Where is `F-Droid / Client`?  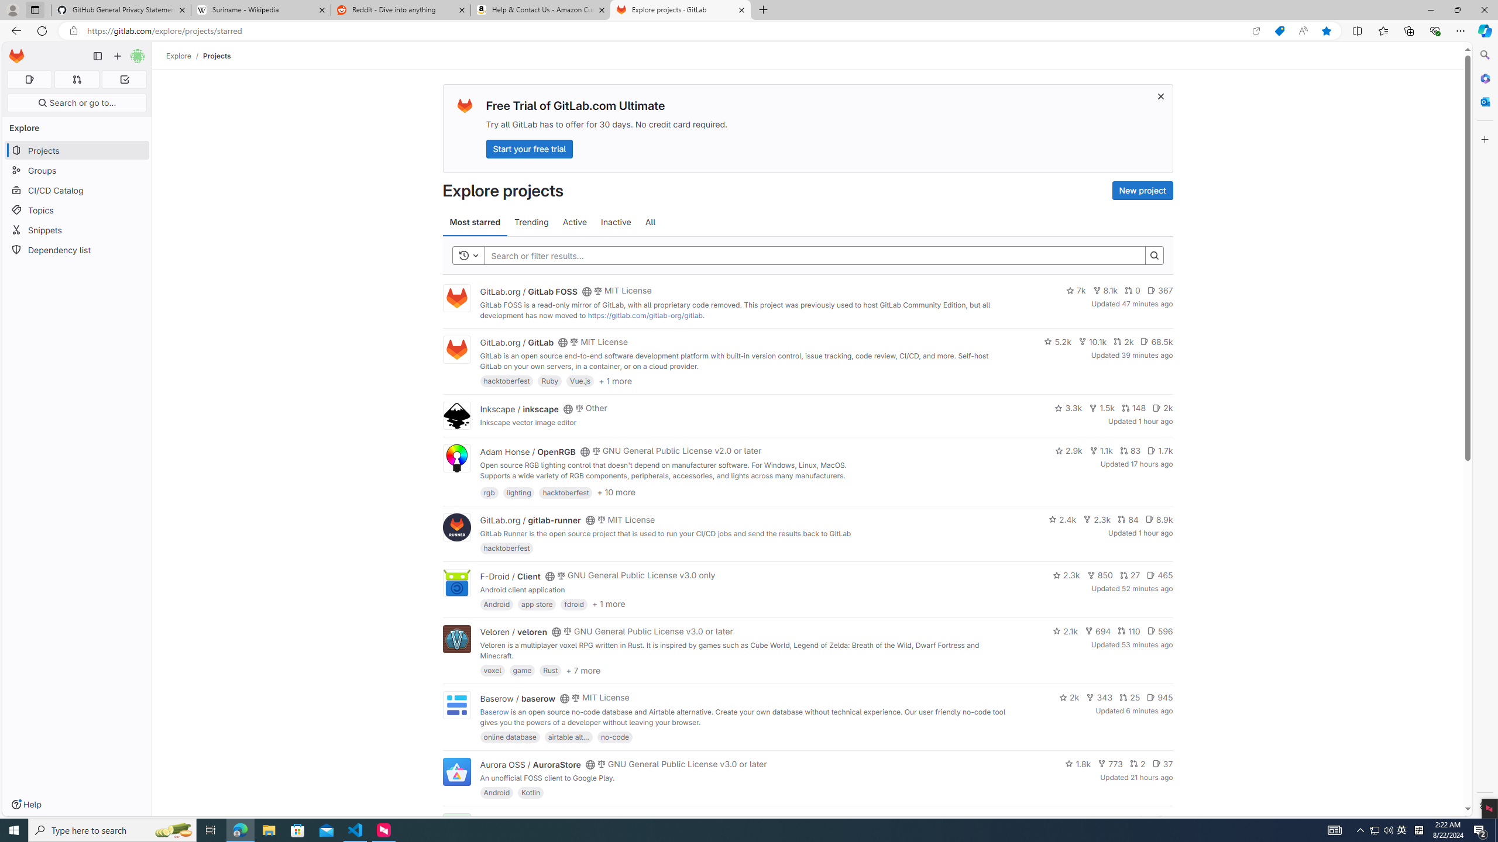
F-Droid / Client is located at coordinates (510, 575).